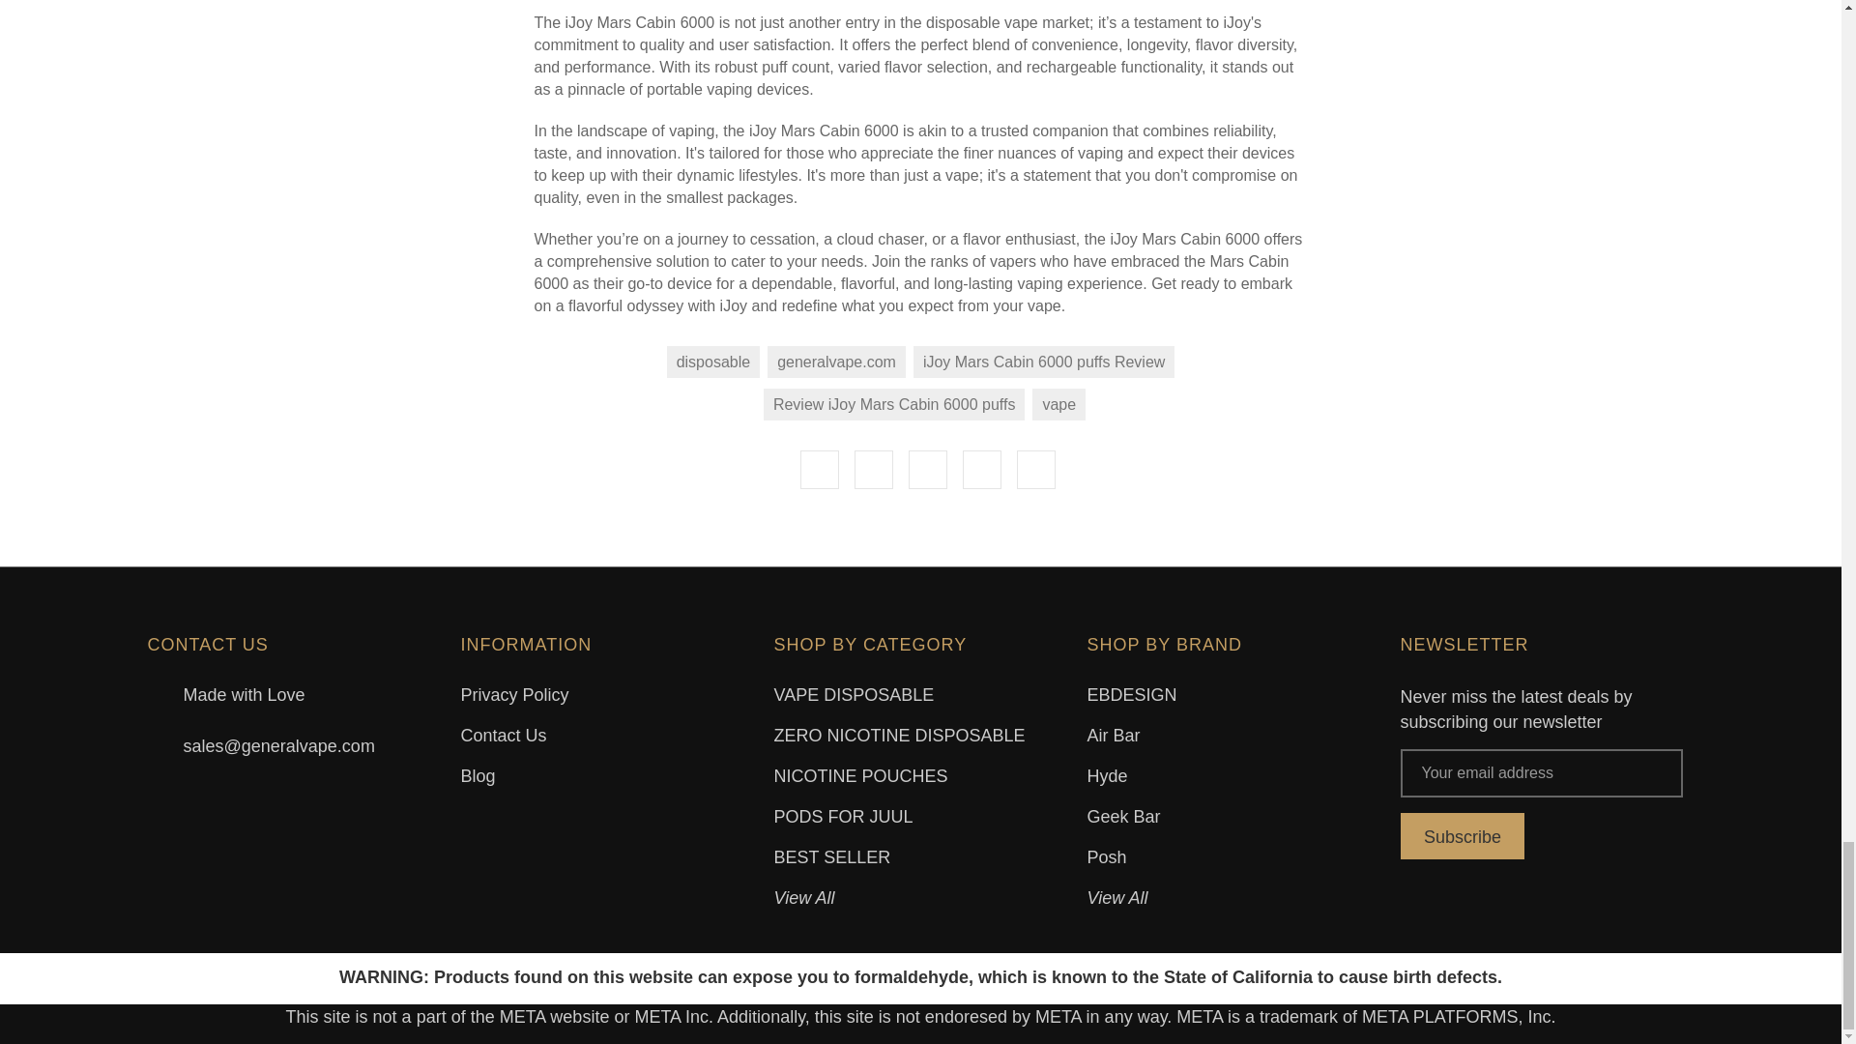  What do you see at coordinates (928, 470) in the screenshot?
I see `Print` at bounding box center [928, 470].